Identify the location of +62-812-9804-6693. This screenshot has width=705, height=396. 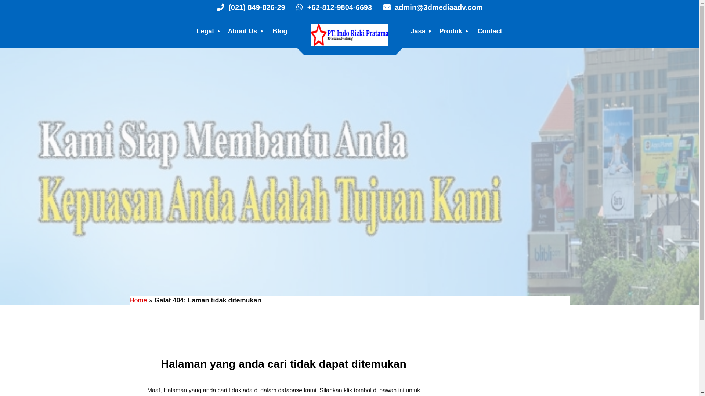
(330, 7).